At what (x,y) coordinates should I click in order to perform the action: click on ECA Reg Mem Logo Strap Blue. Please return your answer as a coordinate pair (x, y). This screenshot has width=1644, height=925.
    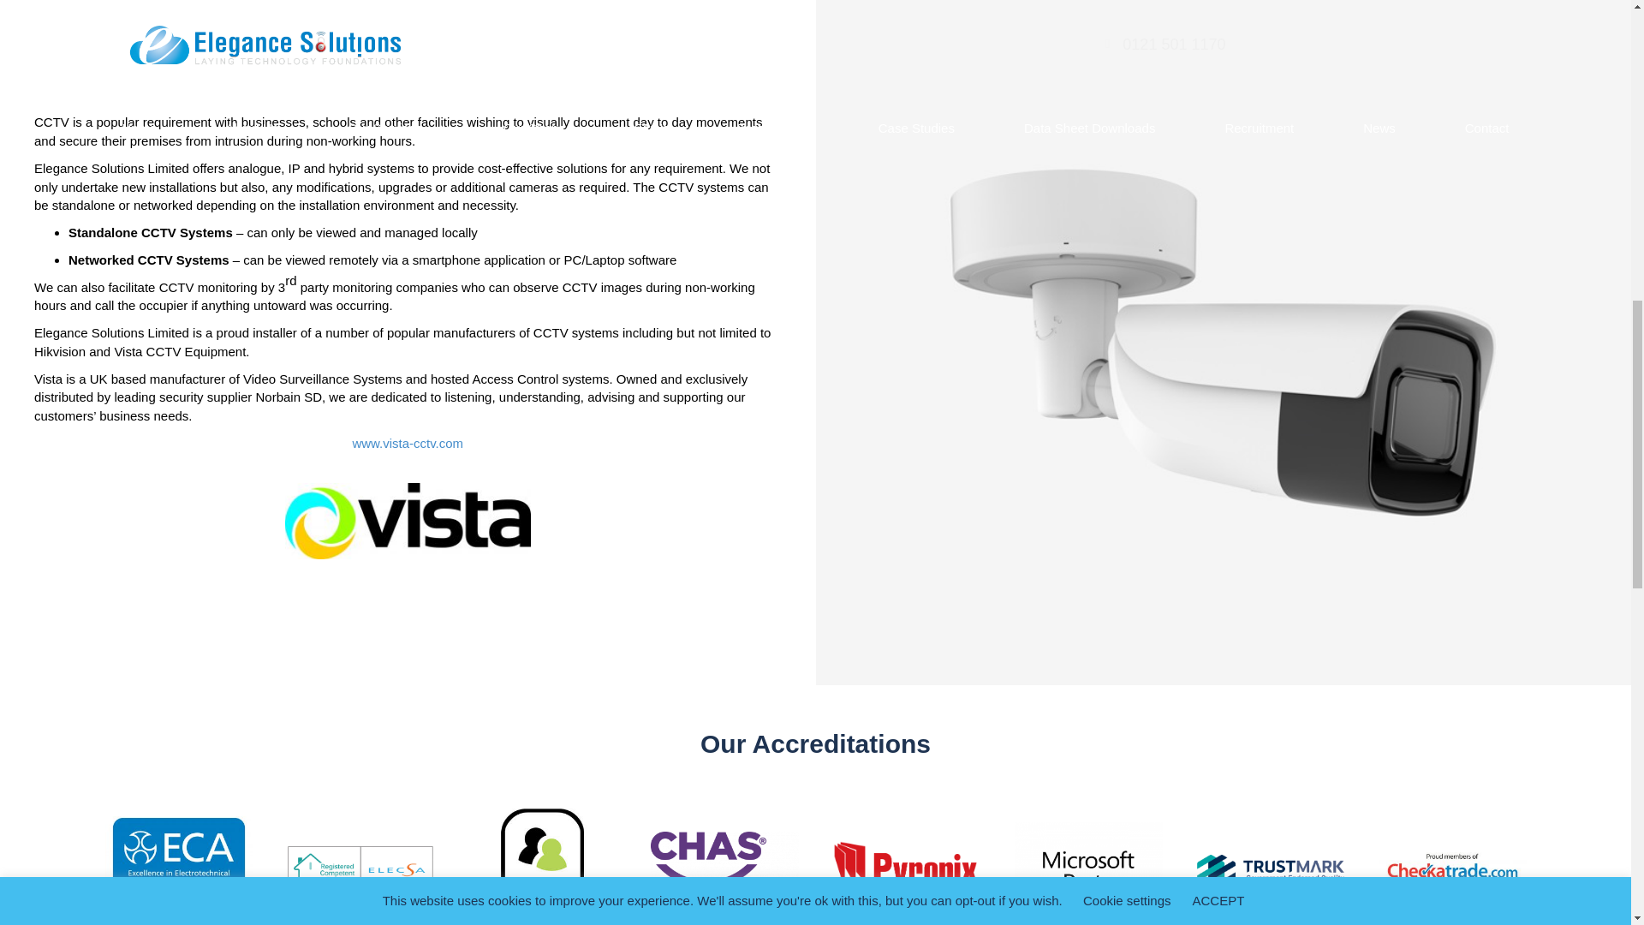
    Looking at the image, I should click on (178, 867).